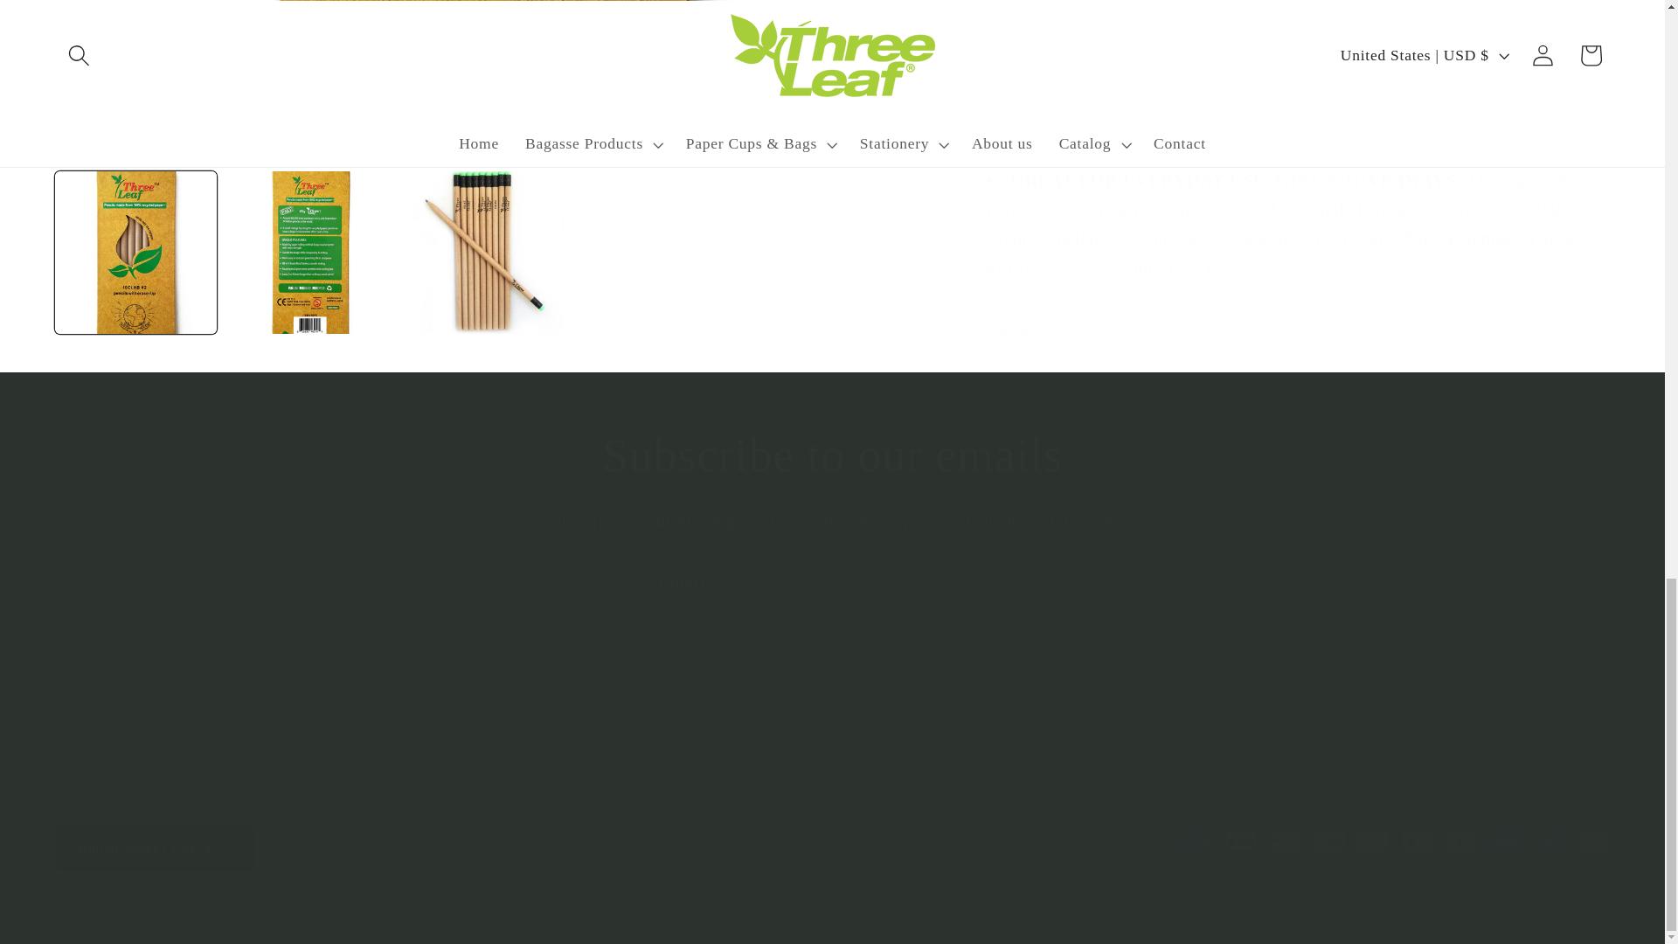 Image resolution: width=1678 pixels, height=944 pixels. I want to click on Email, so click(832, 584).